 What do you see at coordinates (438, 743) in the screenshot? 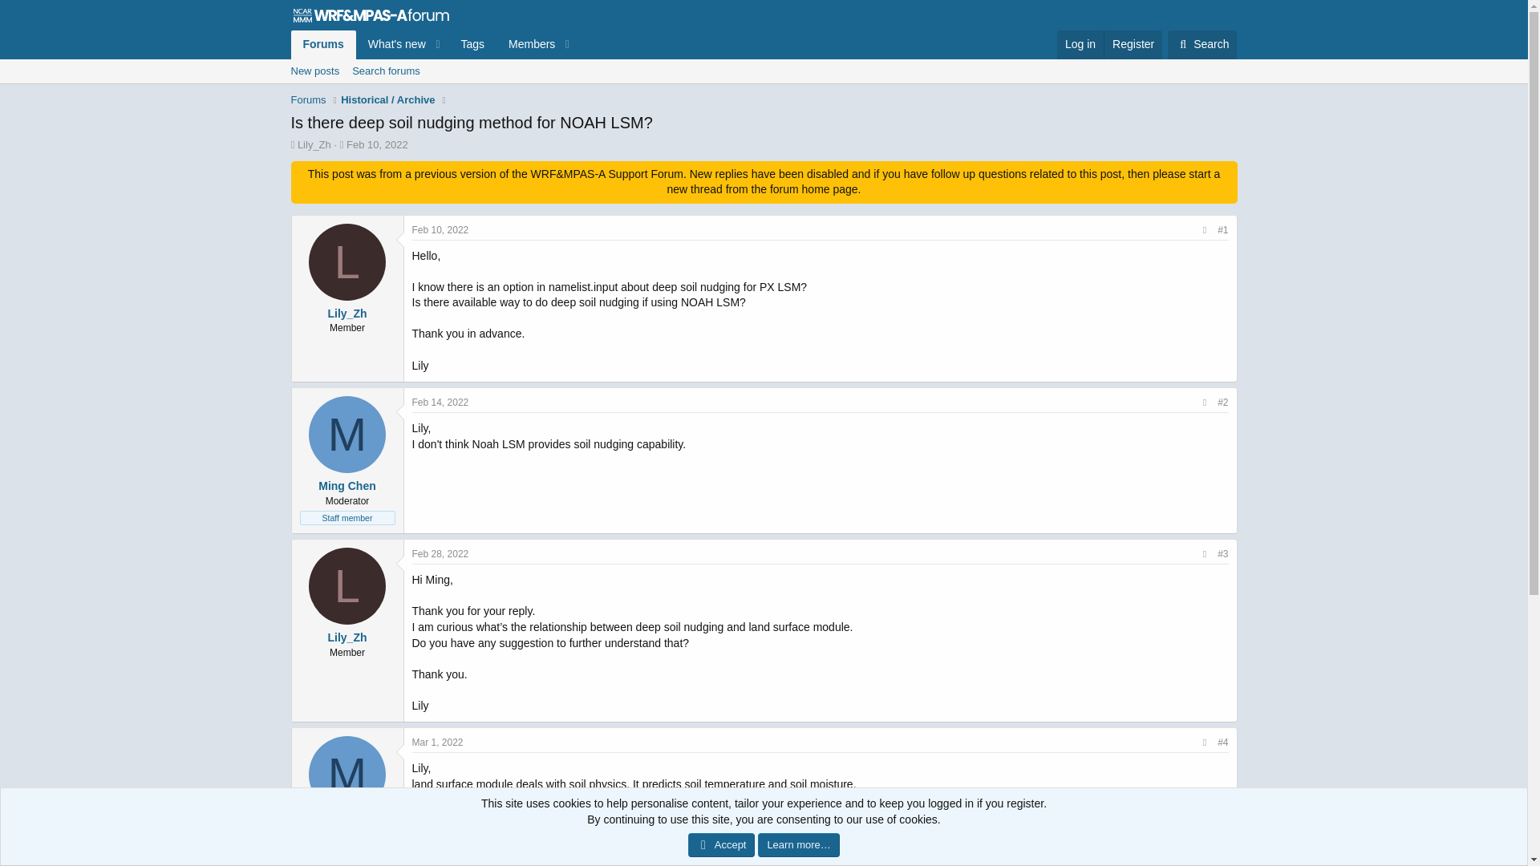
I see `Mar 1, 2022 at 9:08 AM` at bounding box center [438, 743].